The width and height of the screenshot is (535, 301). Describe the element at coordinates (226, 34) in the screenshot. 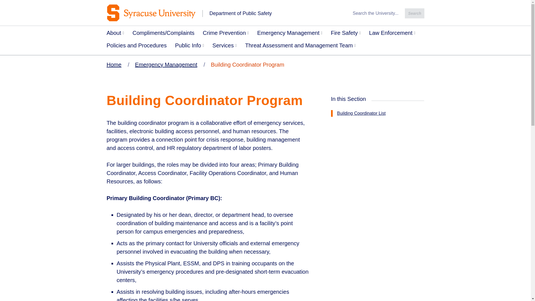

I see `Crime Prevention` at that location.